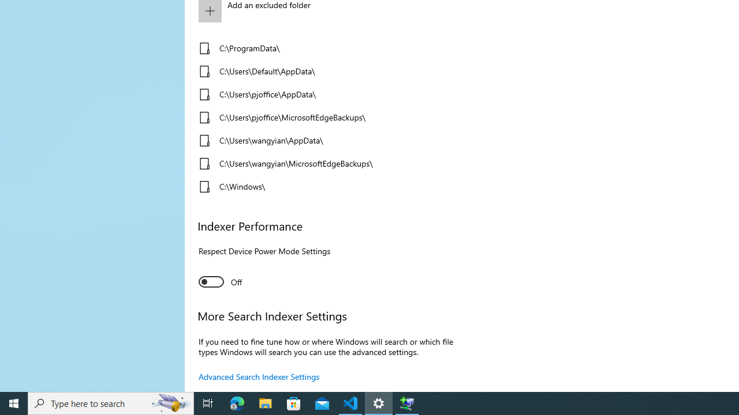 The image size is (739, 415). Describe the element at coordinates (350, 403) in the screenshot. I see `Visual Studio Code - 1 running window` at that location.